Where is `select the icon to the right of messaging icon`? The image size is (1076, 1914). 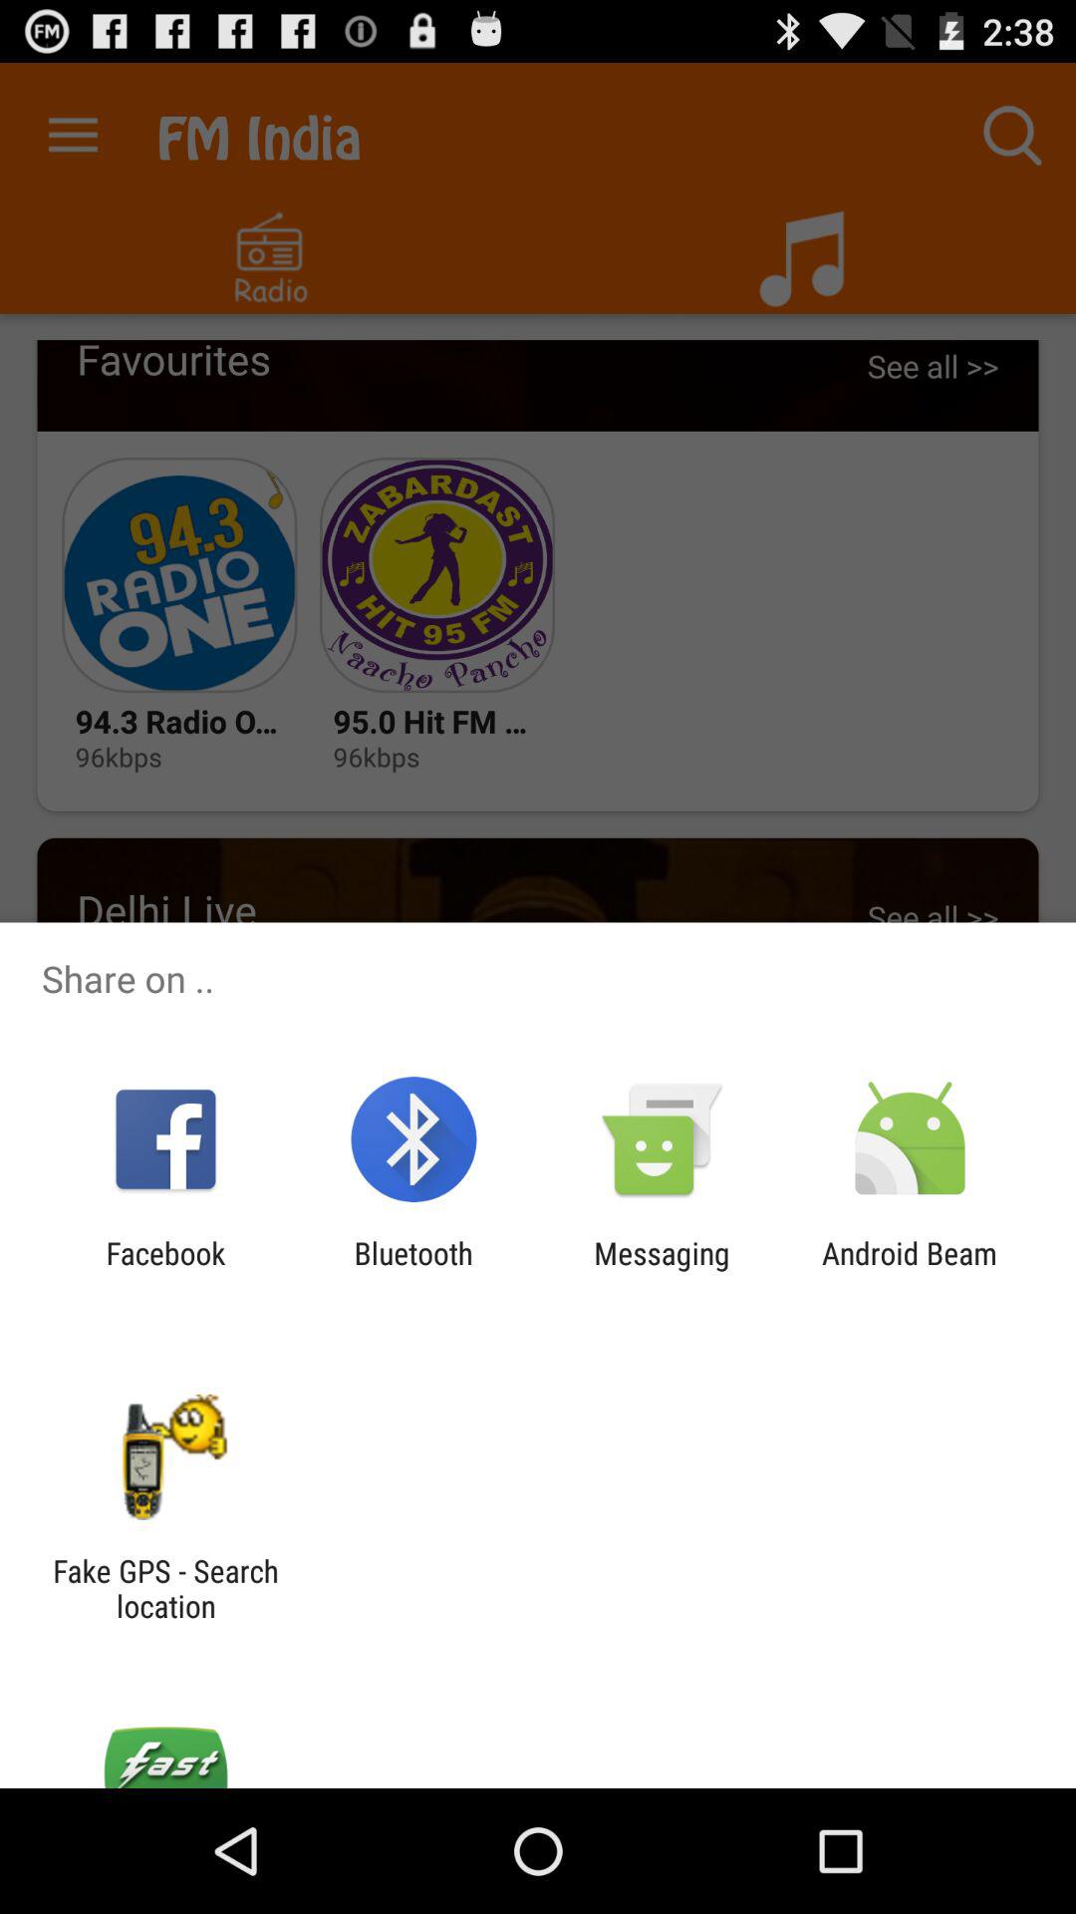 select the icon to the right of messaging icon is located at coordinates (910, 1270).